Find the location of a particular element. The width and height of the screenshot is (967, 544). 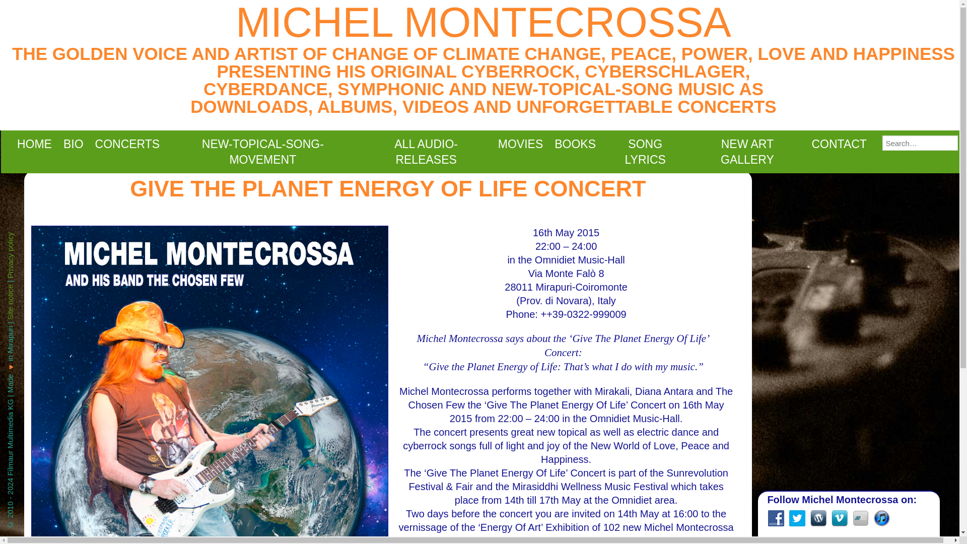

Follow Us on Bandcamp is located at coordinates (860, 518).